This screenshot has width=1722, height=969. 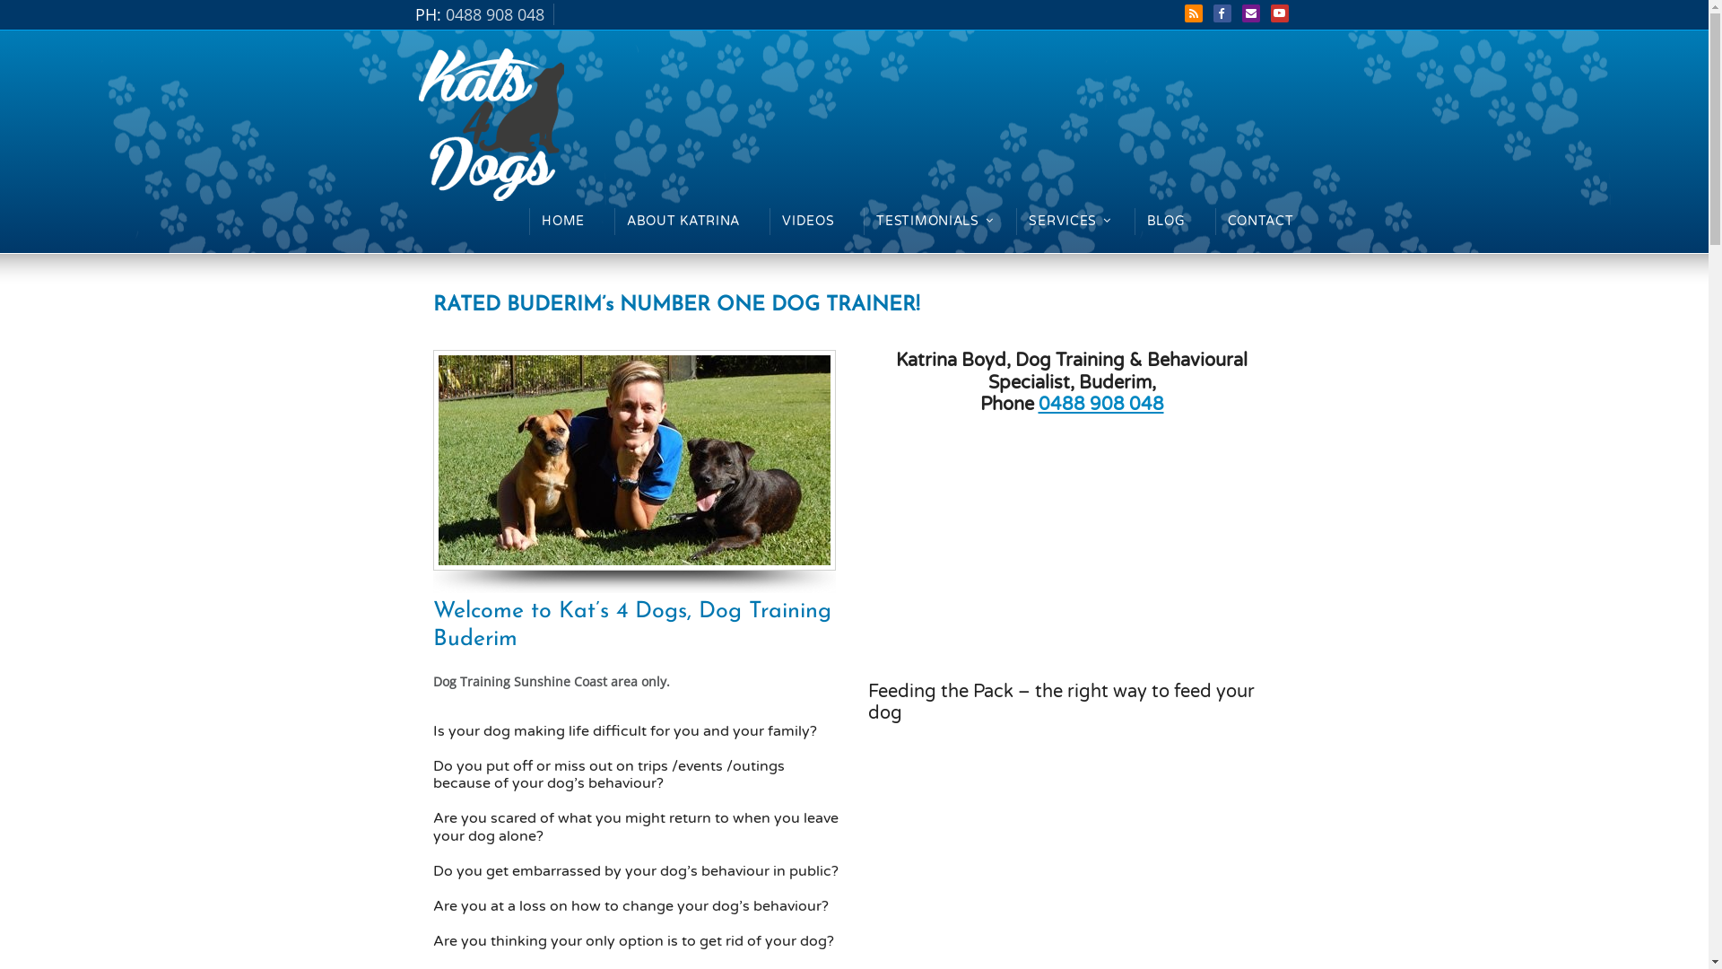 What do you see at coordinates (808, 222) in the screenshot?
I see `VIDEOS` at bounding box center [808, 222].